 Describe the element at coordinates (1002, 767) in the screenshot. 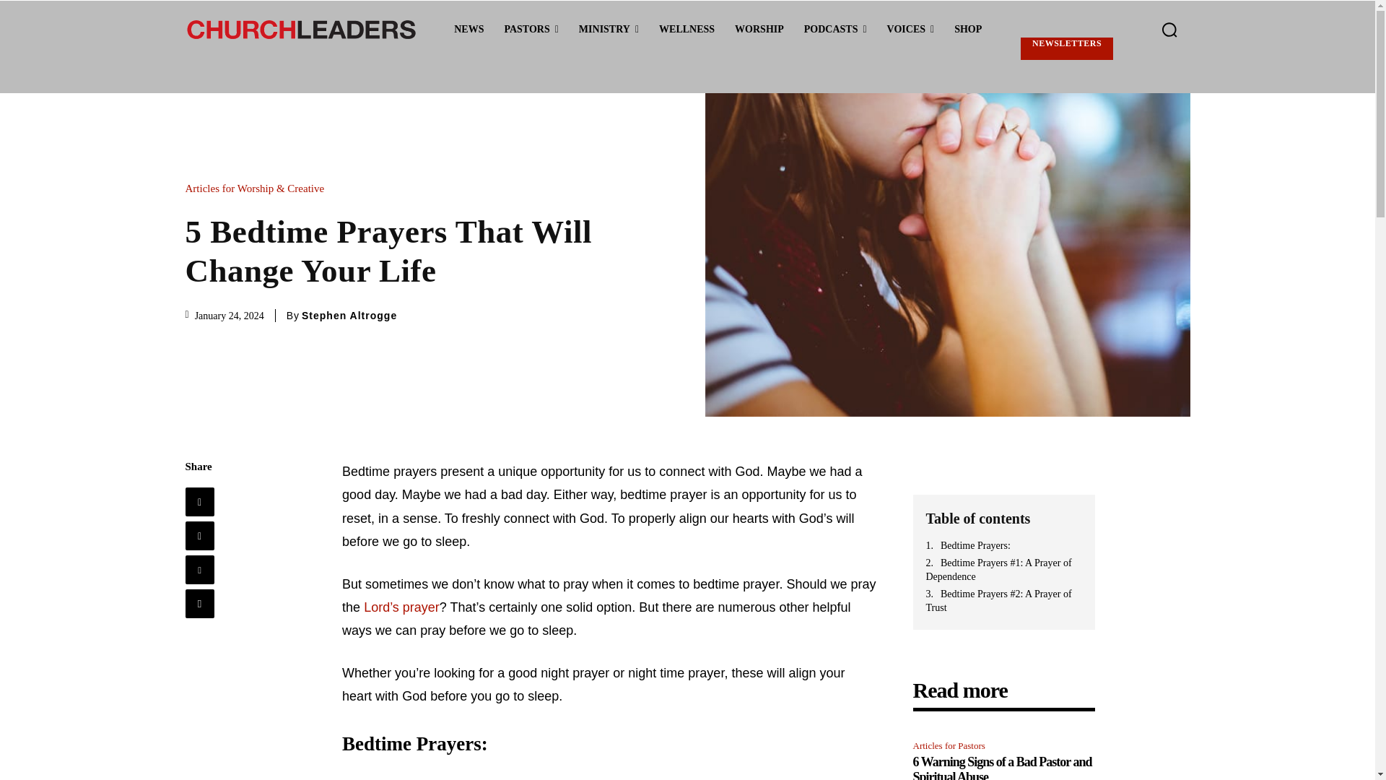

I see `6 Warning Signs of a Bad Pastor and Spiritual Abuse` at that location.